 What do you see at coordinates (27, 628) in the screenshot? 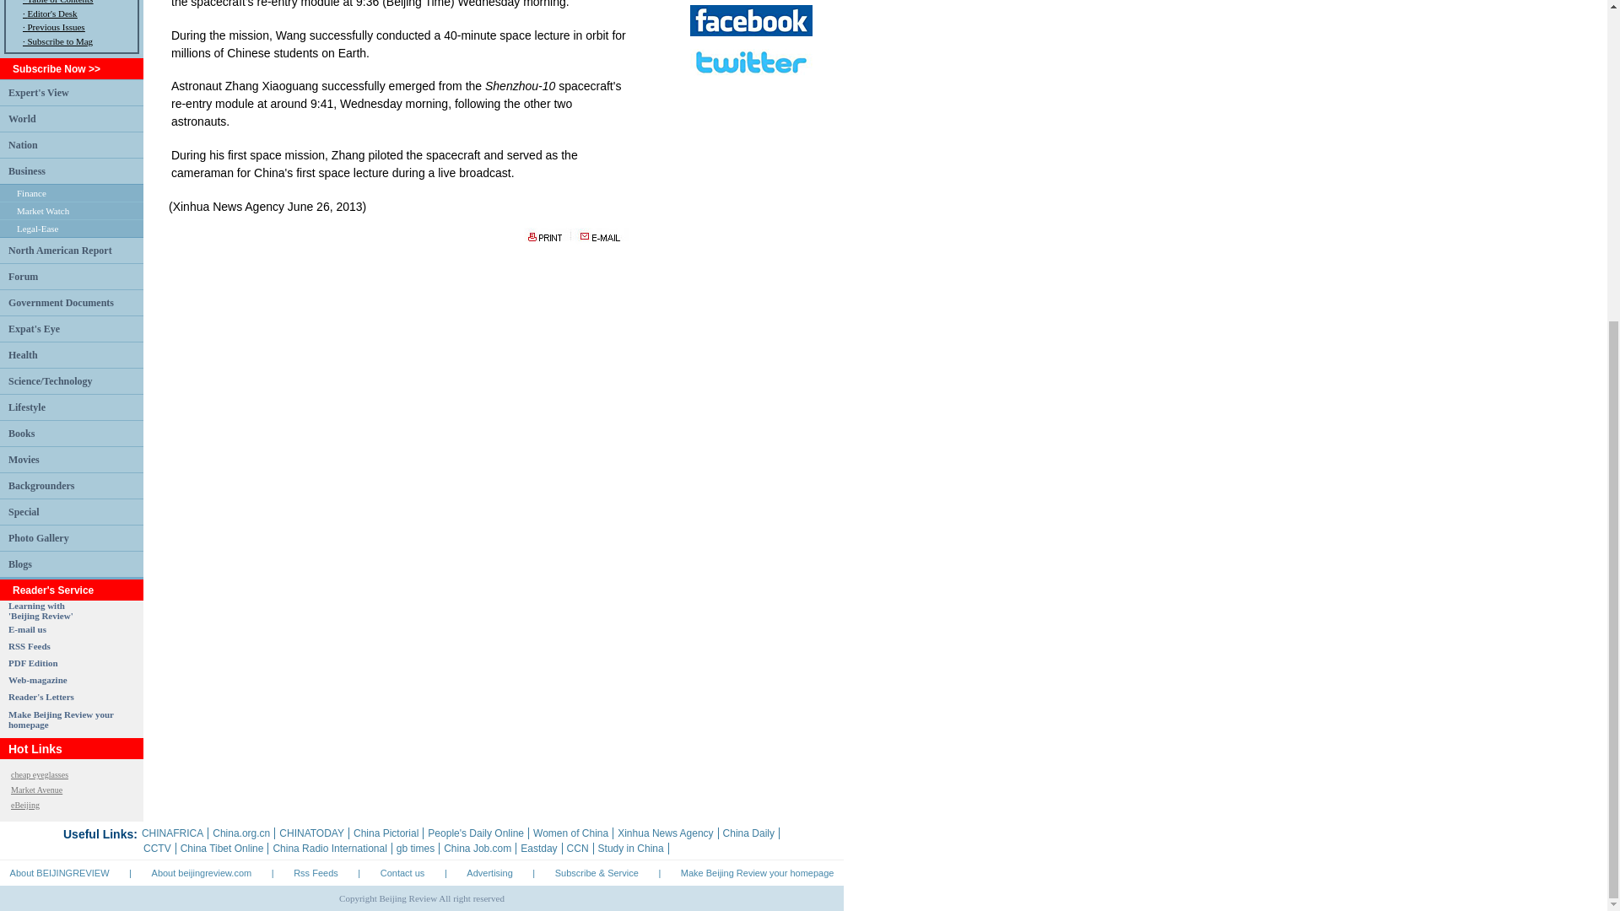
I see `E-mail us` at bounding box center [27, 628].